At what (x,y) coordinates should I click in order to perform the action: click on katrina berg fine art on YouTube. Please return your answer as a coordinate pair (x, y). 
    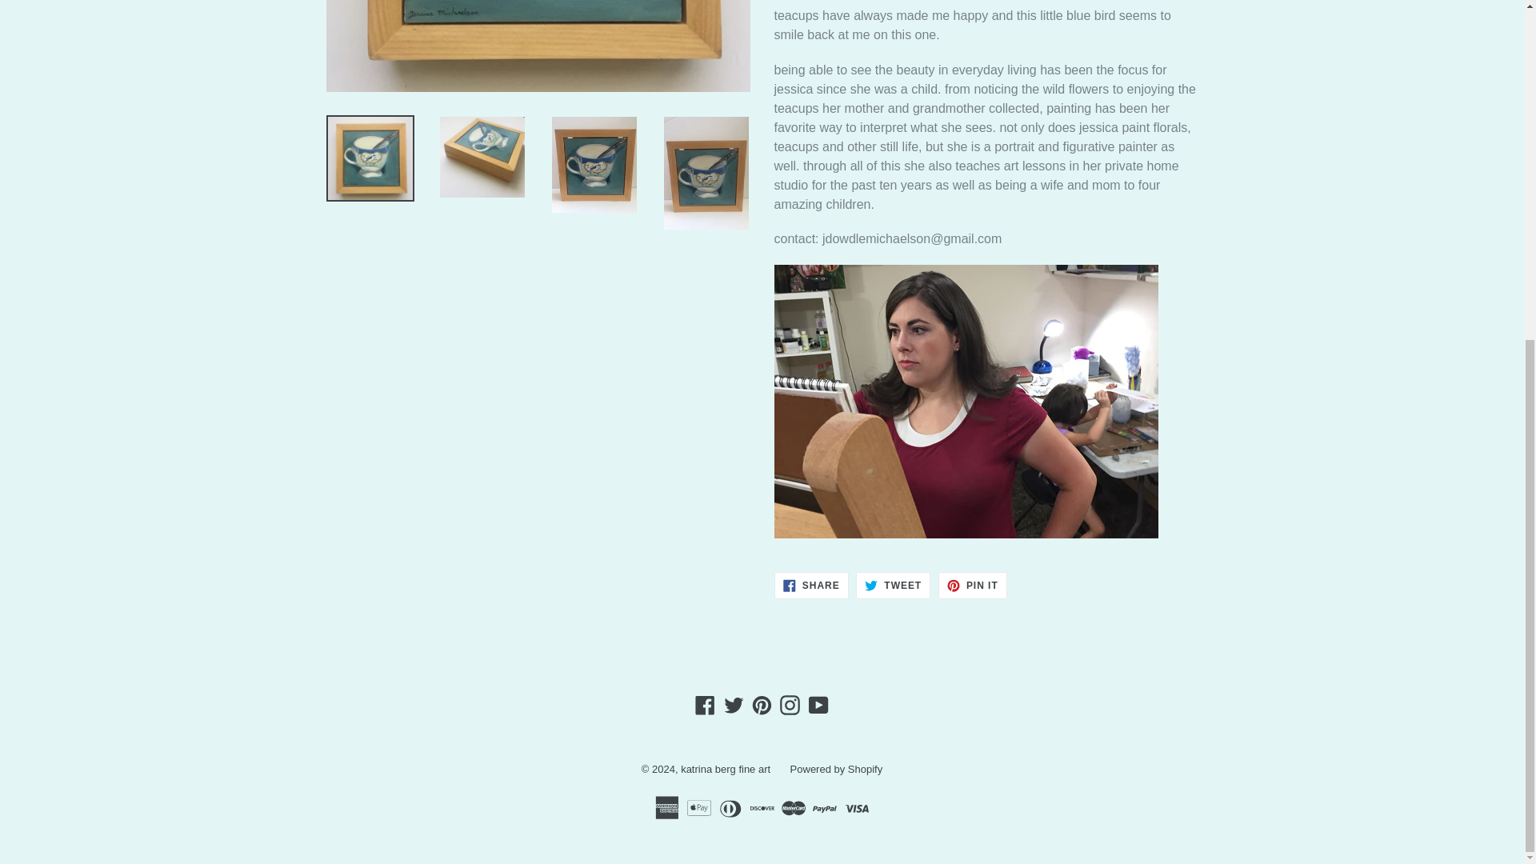
    Looking at the image, I should click on (818, 706).